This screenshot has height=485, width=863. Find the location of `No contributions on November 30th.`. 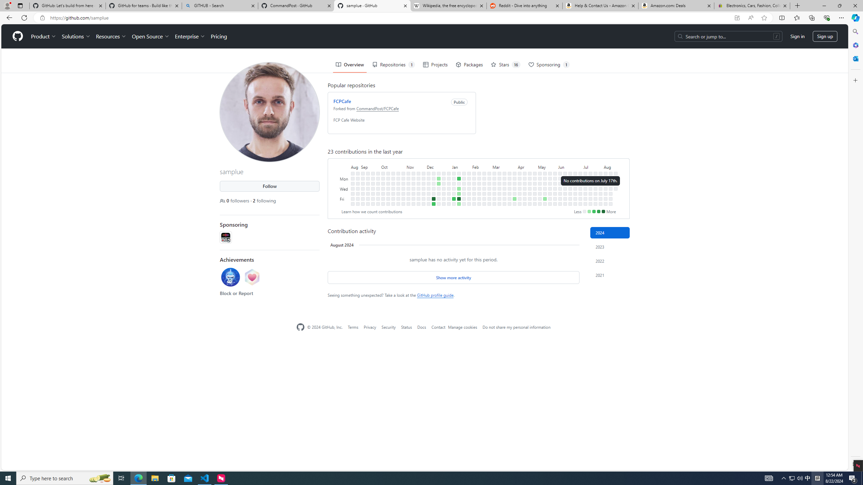

No contributions on November 30th. is located at coordinates (423, 193).